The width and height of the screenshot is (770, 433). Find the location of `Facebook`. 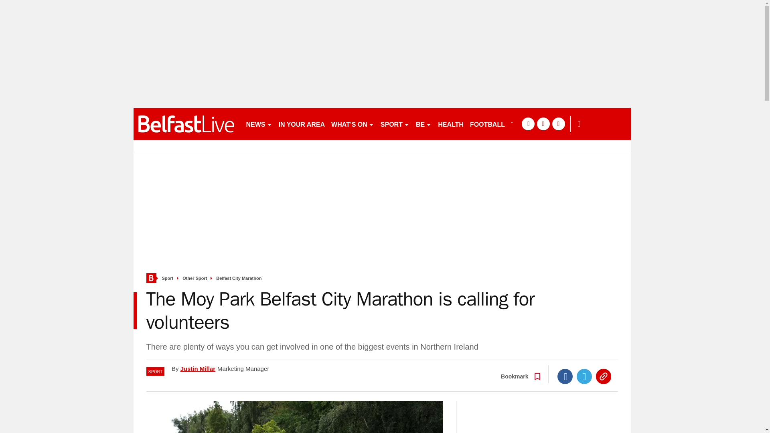

Facebook is located at coordinates (565, 376).